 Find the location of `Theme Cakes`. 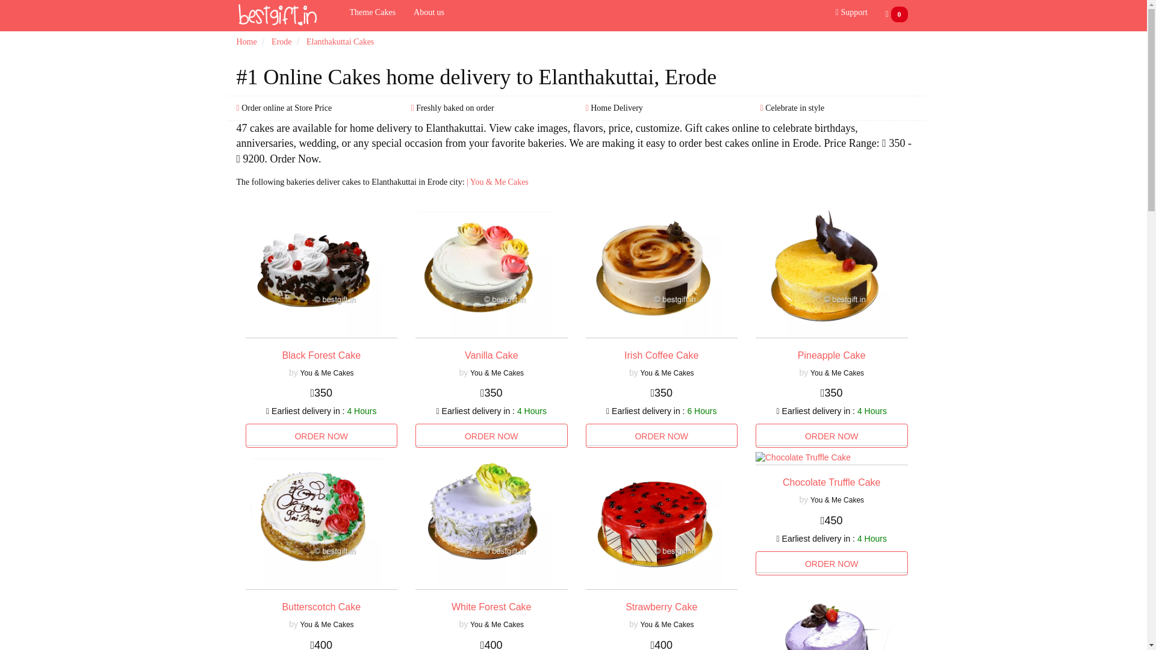

Theme Cakes is located at coordinates (373, 13).